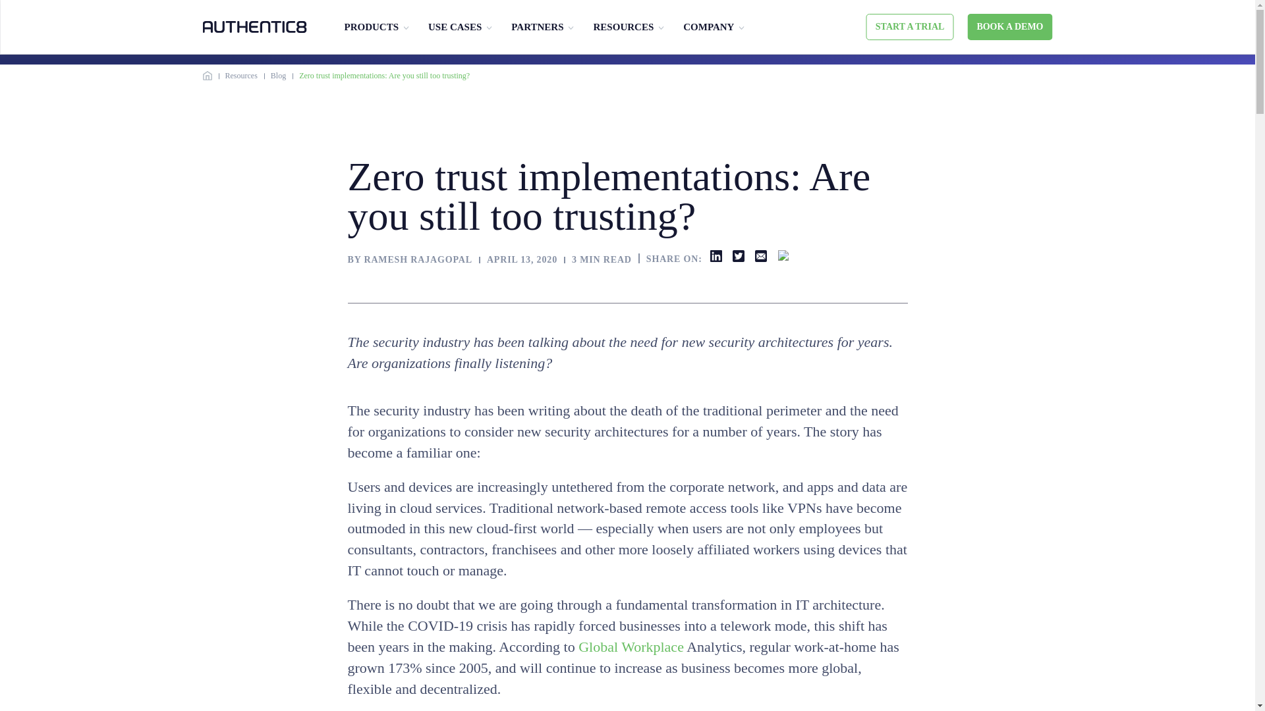 Image resolution: width=1265 pixels, height=711 pixels. I want to click on COMPANY, so click(708, 27).